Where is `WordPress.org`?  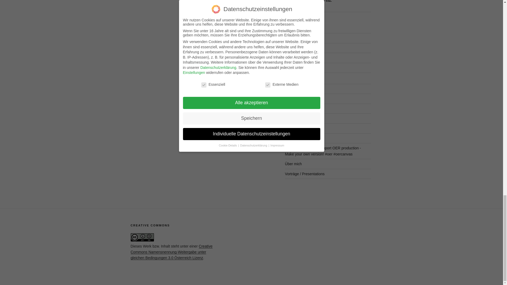 WordPress.org is located at coordinates (297, 68).